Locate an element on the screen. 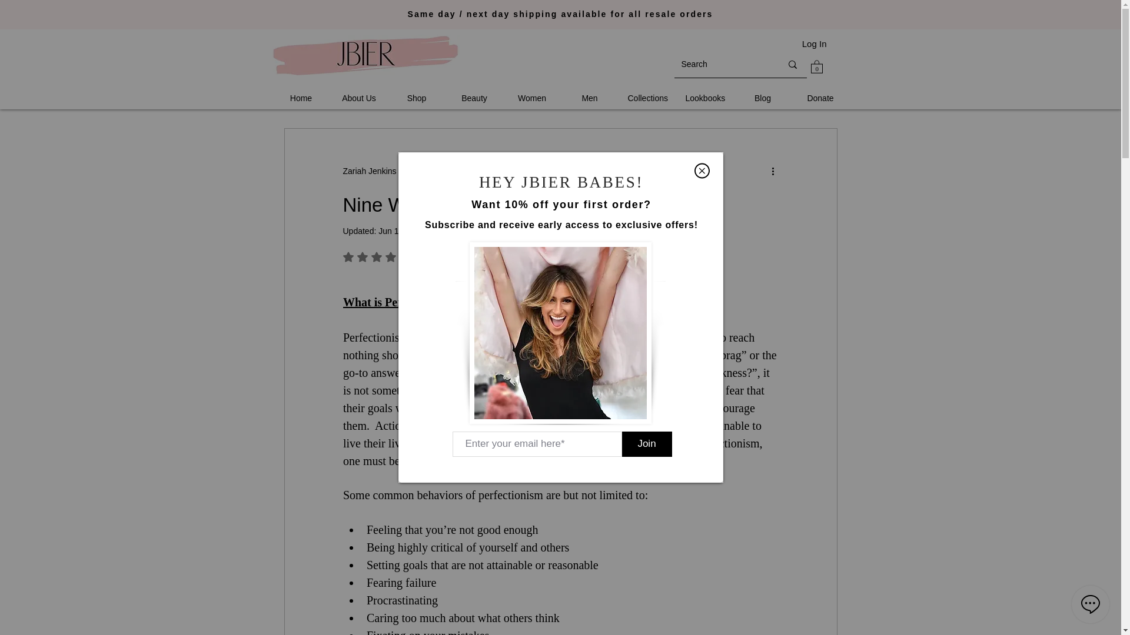 The image size is (1130, 635). Jan 13, 2021 is located at coordinates (441, 171).